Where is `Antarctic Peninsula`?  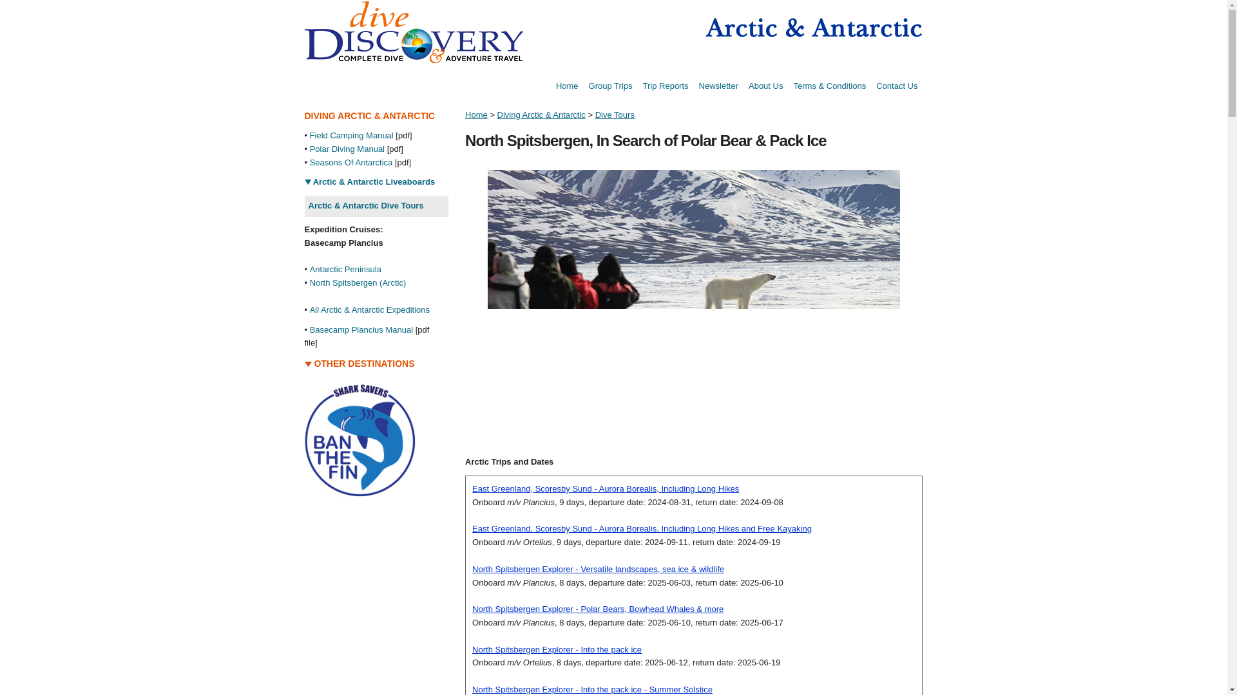 Antarctic Peninsula is located at coordinates (345, 269).